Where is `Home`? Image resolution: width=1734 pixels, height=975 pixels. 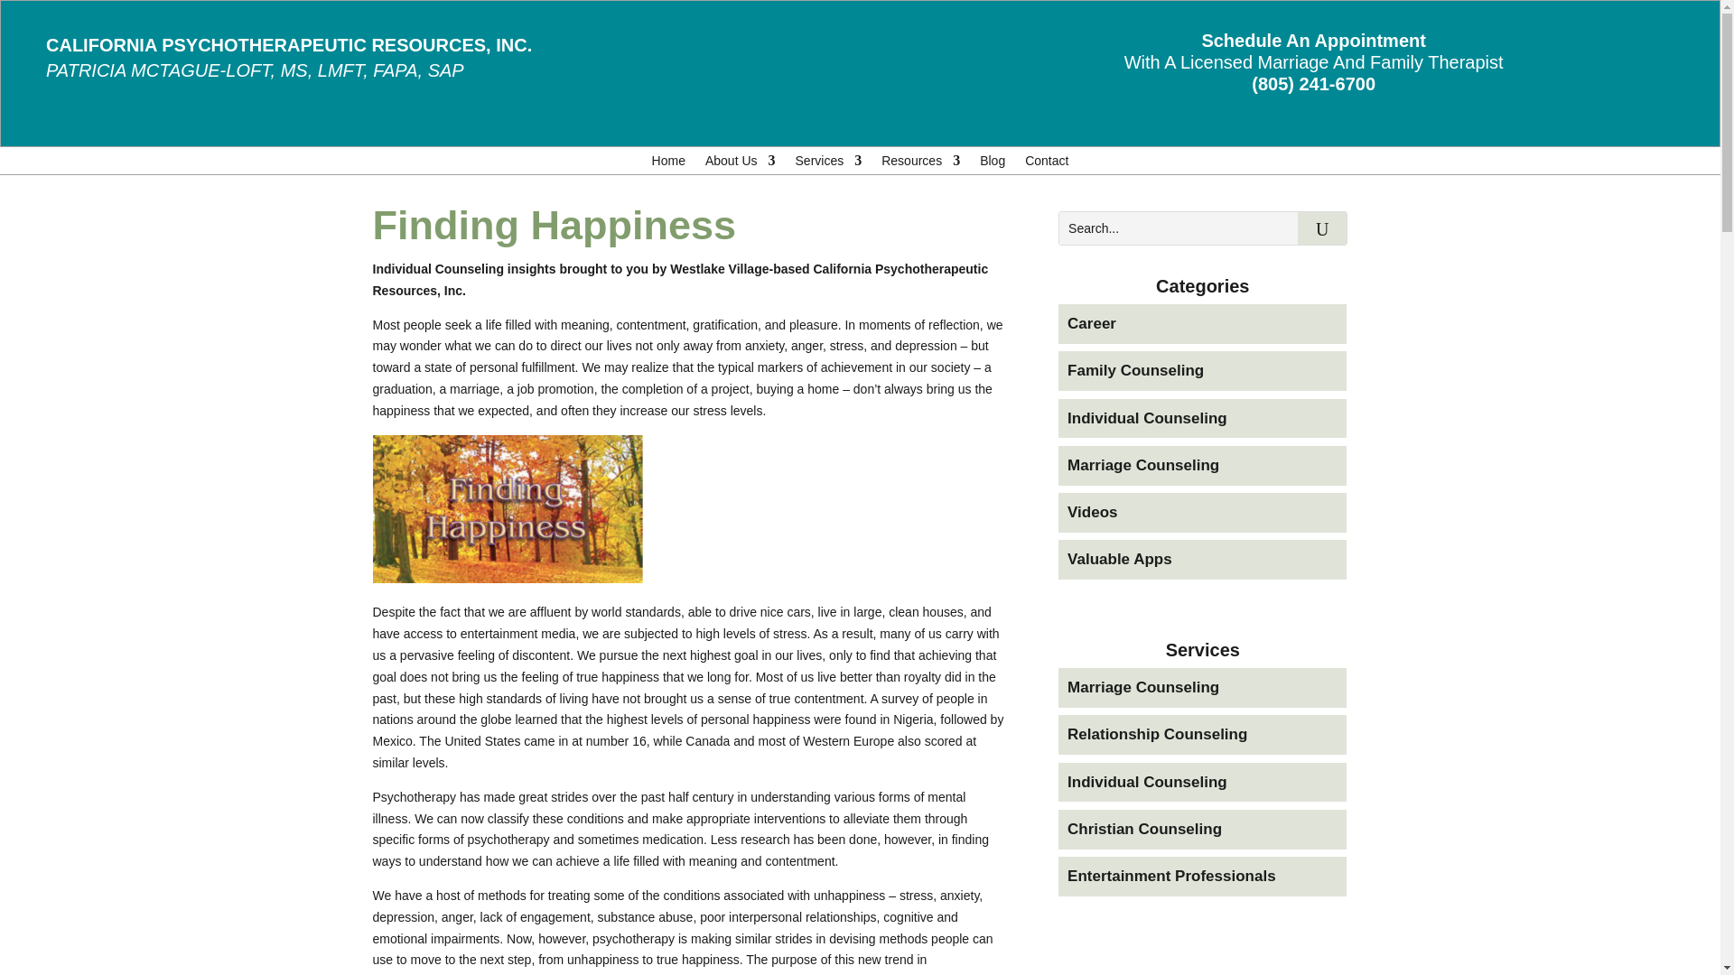
Home is located at coordinates (668, 164).